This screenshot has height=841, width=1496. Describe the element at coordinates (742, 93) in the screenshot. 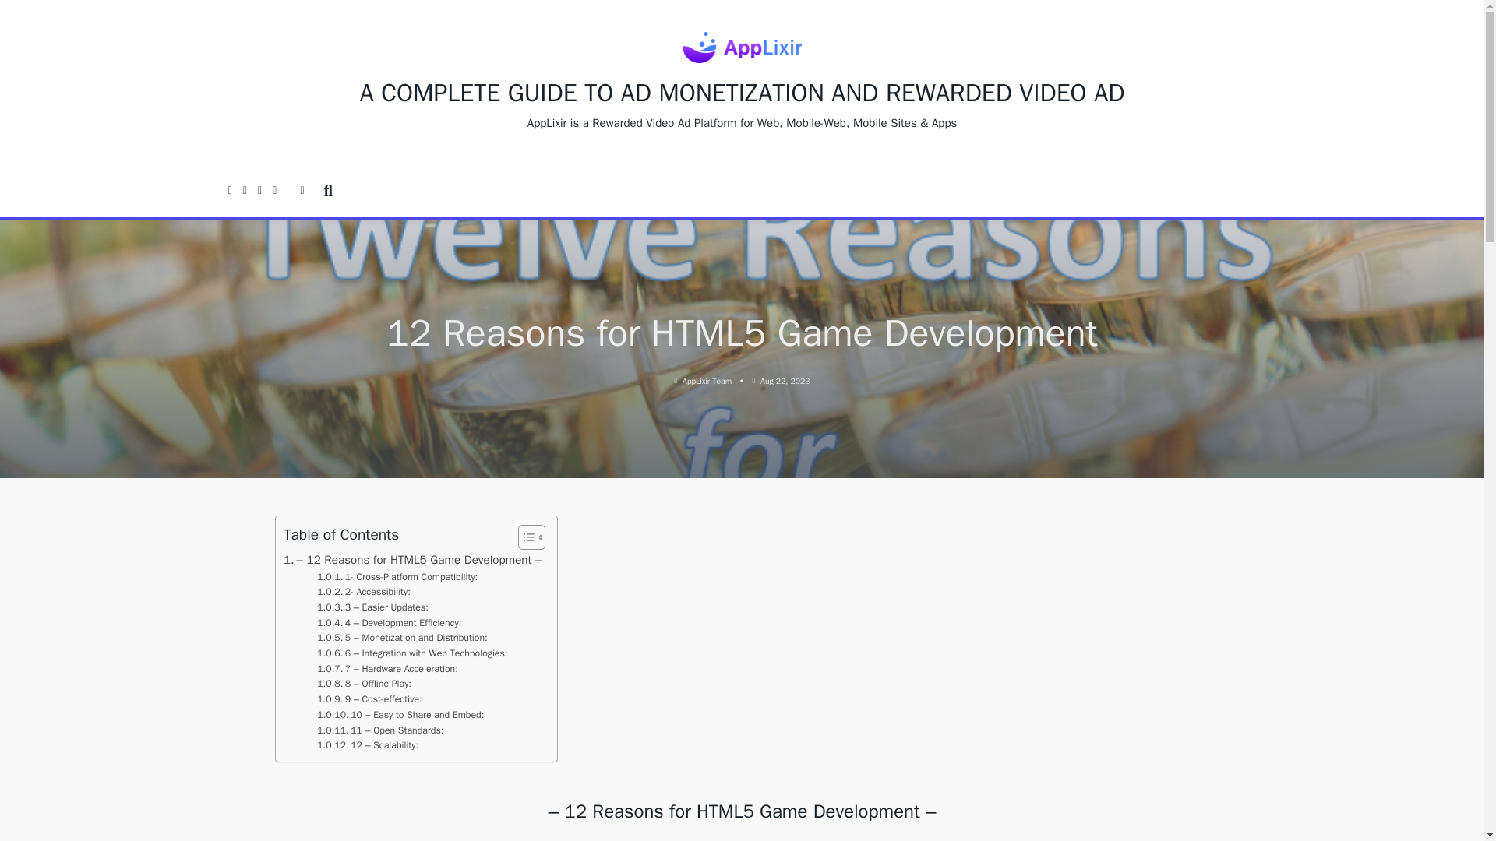

I see `A COMPLETE GUIDE TO AD MONETIZATION AND REWARDED VIDEO AD` at that location.